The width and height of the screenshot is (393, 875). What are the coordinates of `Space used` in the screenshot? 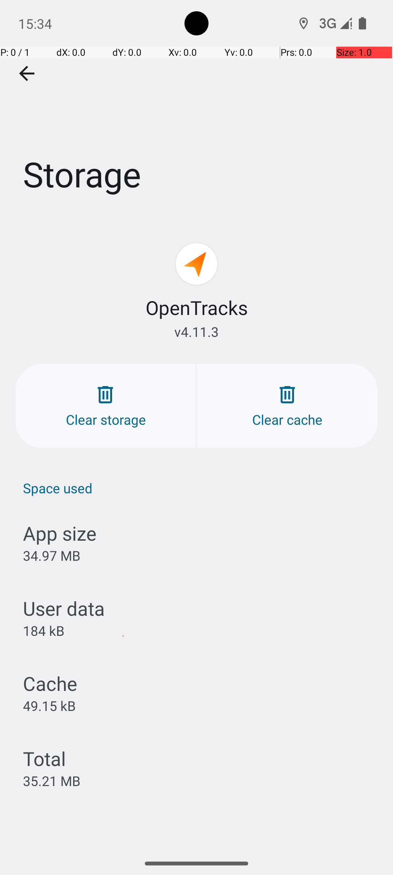 It's located at (200, 488).